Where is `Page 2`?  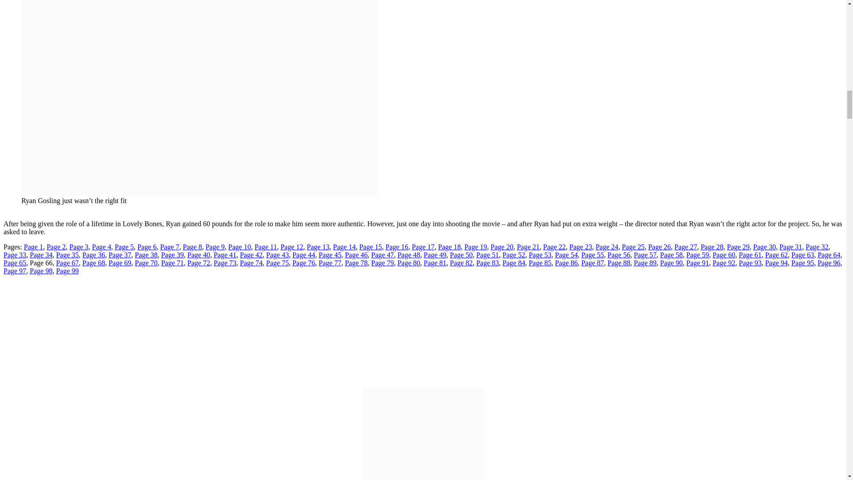 Page 2 is located at coordinates (56, 246).